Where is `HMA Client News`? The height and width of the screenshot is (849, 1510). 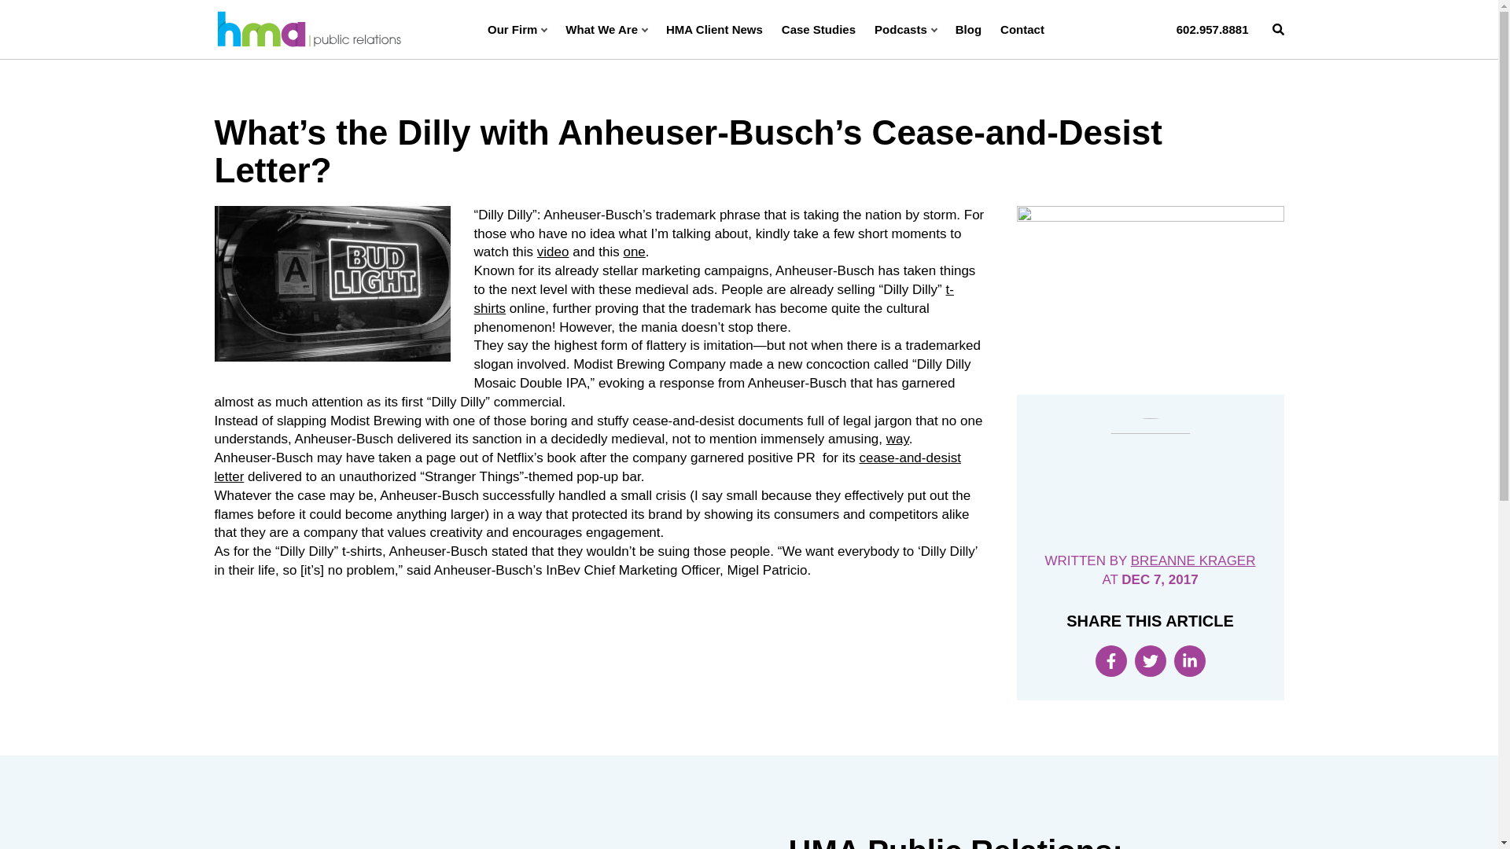
HMA Client News is located at coordinates (714, 29).